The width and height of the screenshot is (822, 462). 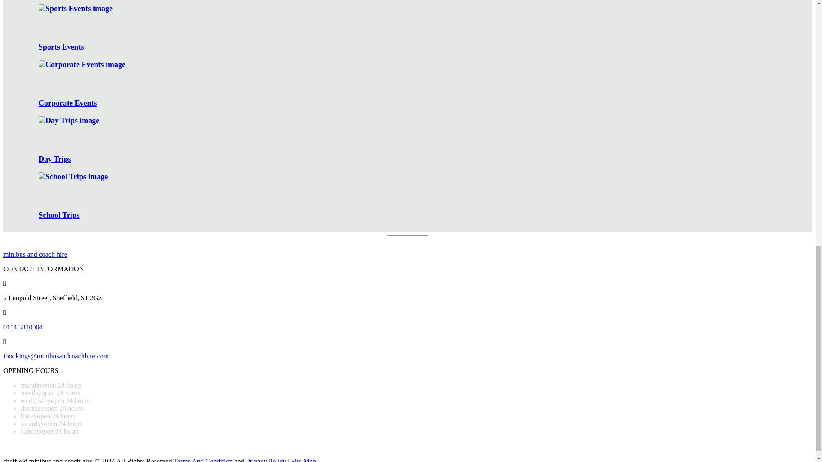 I want to click on minibus and coach hire, so click(x=35, y=254).